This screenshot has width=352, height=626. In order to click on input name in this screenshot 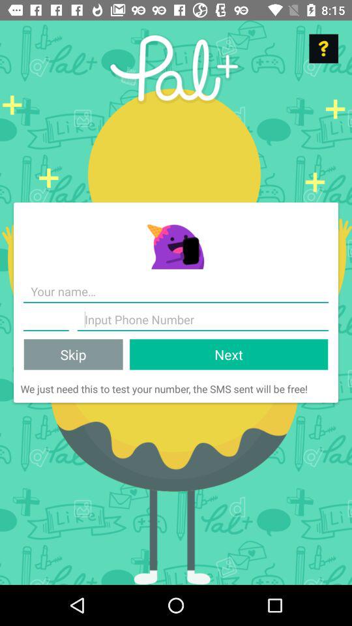, I will do `click(176, 292)`.